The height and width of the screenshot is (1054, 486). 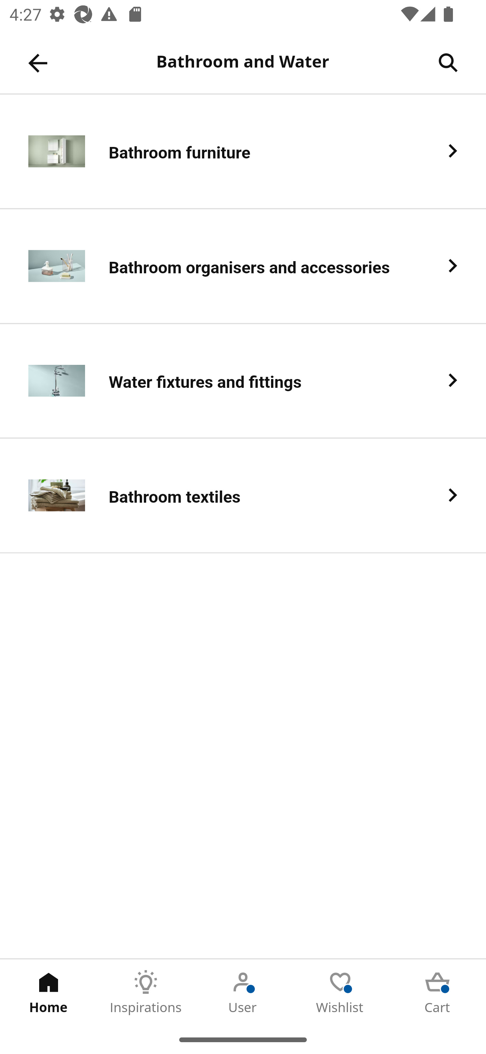 I want to click on Water fixtures and fittings, so click(x=243, y=381).